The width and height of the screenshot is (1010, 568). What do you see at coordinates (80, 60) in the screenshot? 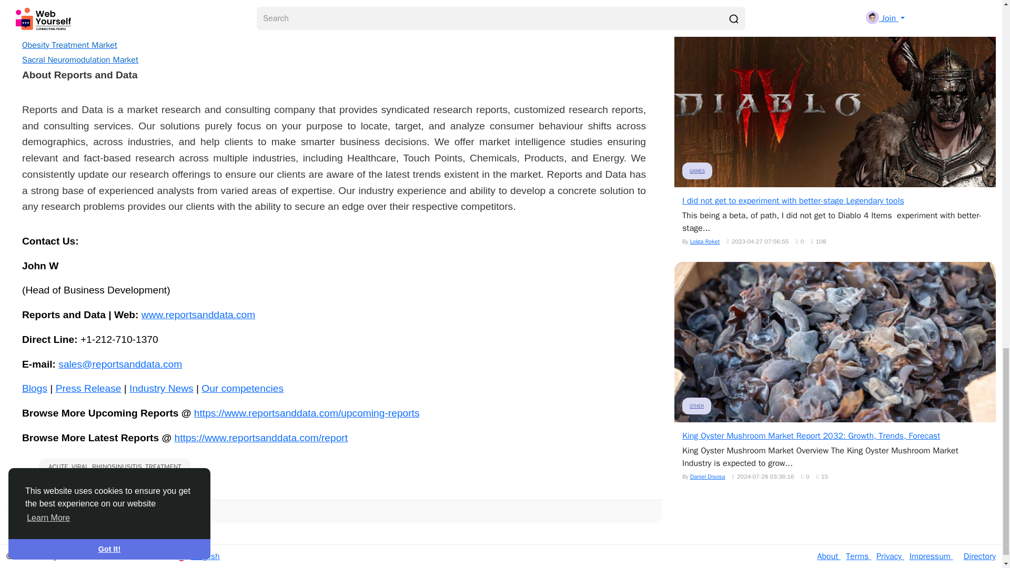
I see `Sacral Neuromodulation Market` at bounding box center [80, 60].